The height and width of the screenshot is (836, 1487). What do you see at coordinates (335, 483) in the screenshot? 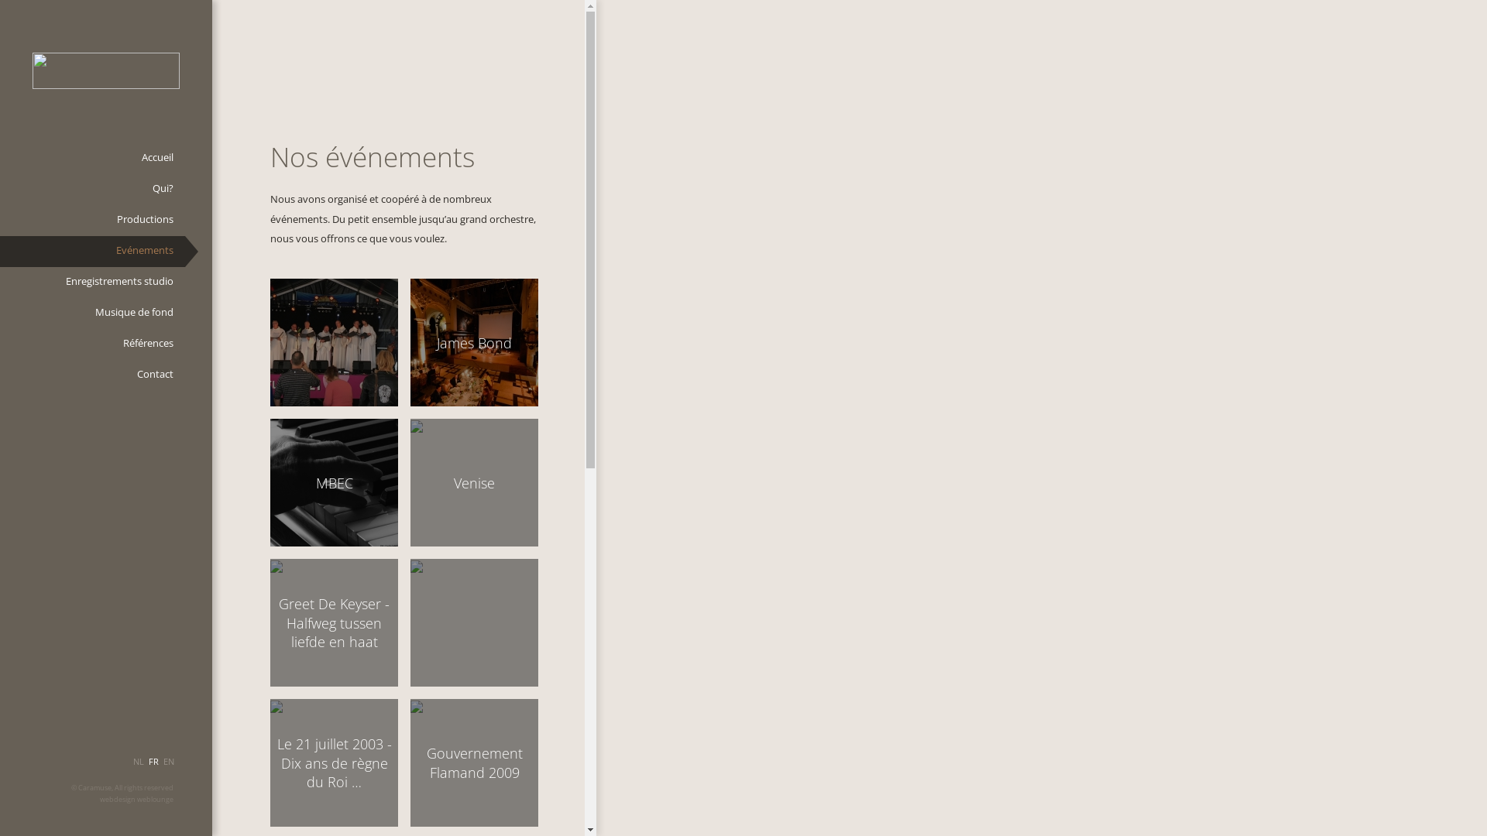
I see `MBEC` at bounding box center [335, 483].